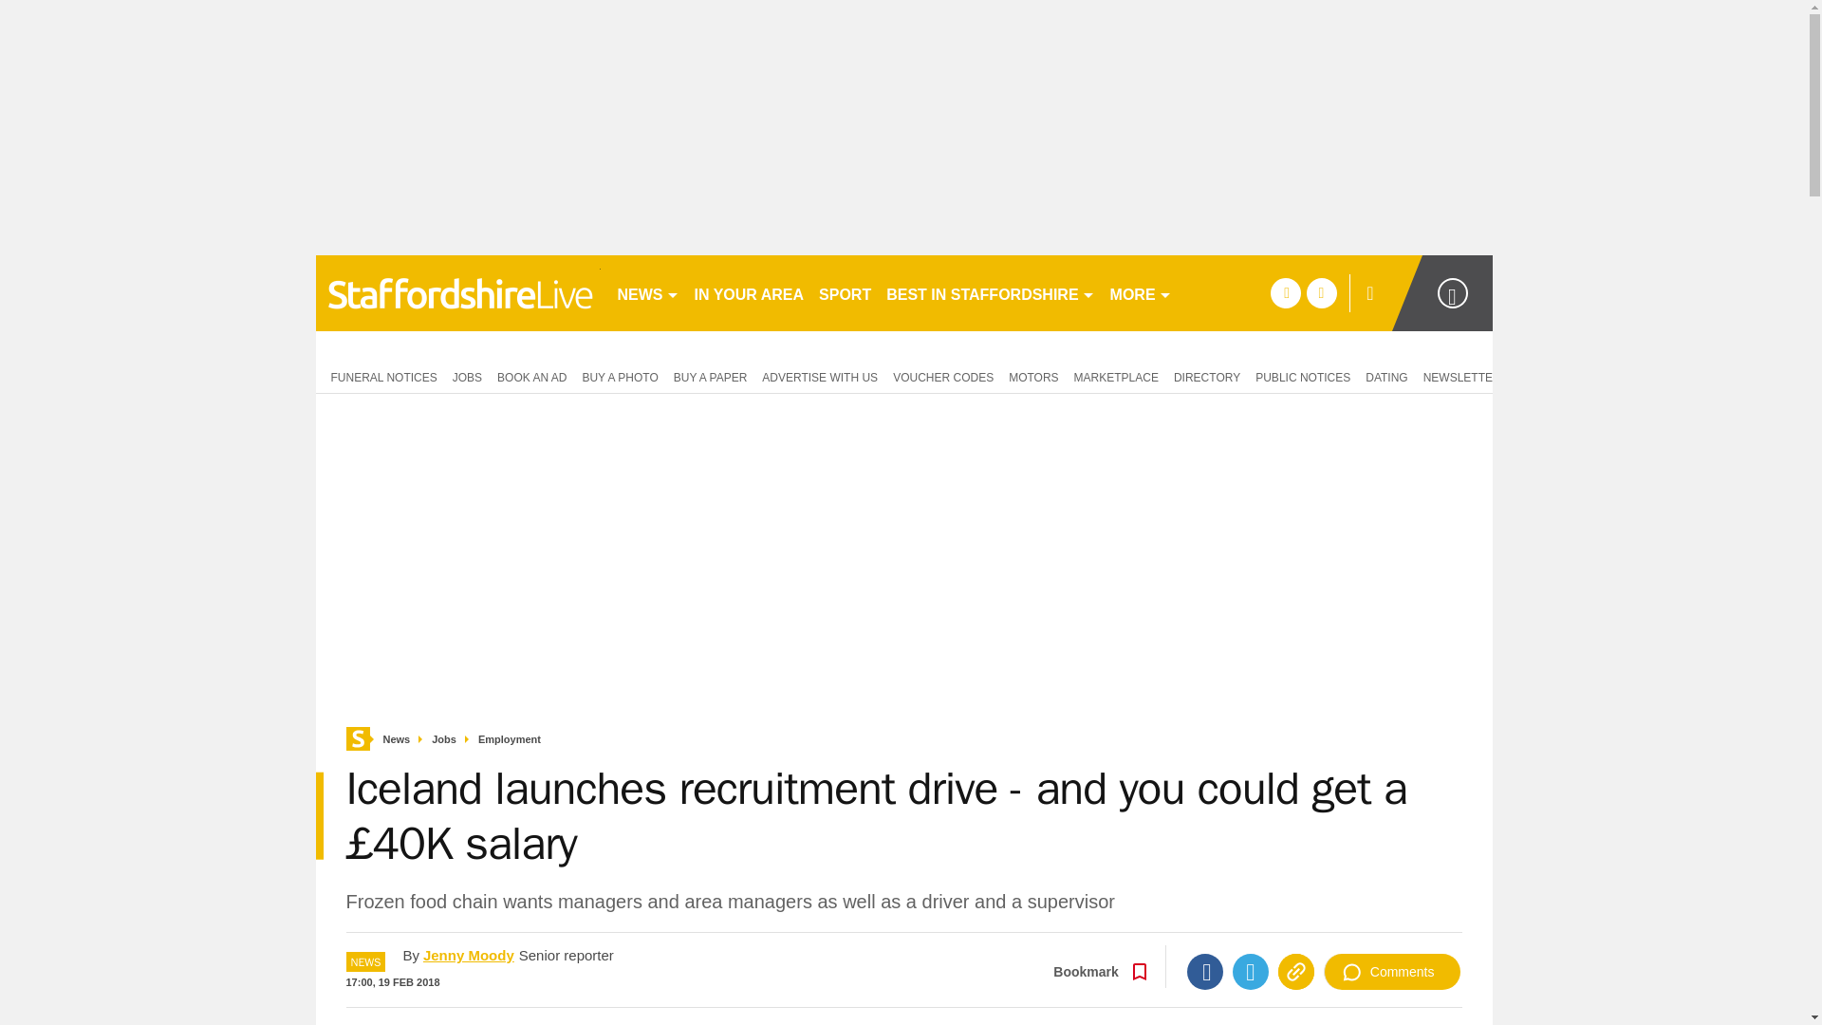 Image resolution: width=1822 pixels, height=1025 pixels. I want to click on MARKETPLACE, so click(1116, 376).